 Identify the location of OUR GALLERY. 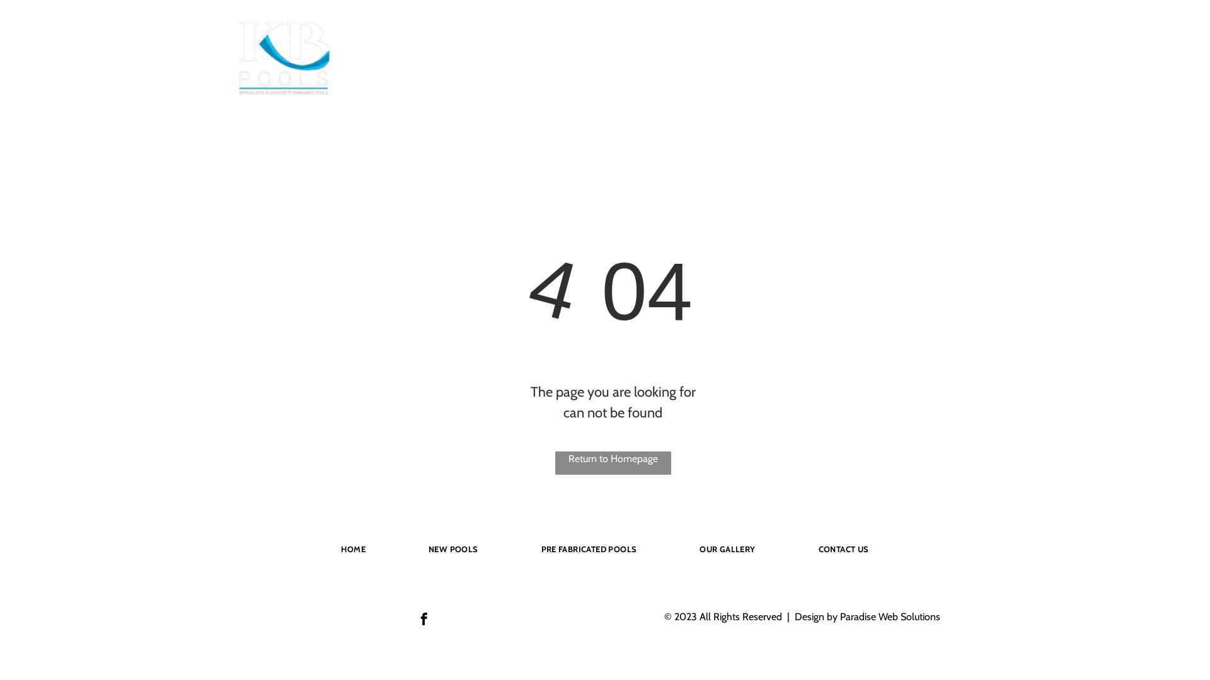
(802, 66).